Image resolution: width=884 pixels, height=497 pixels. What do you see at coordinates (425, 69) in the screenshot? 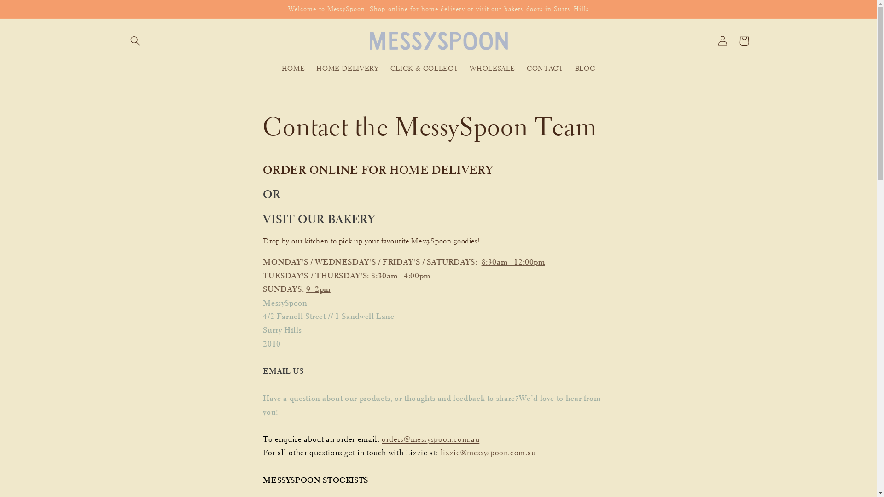
I see `CLICK & COLLECT` at bounding box center [425, 69].